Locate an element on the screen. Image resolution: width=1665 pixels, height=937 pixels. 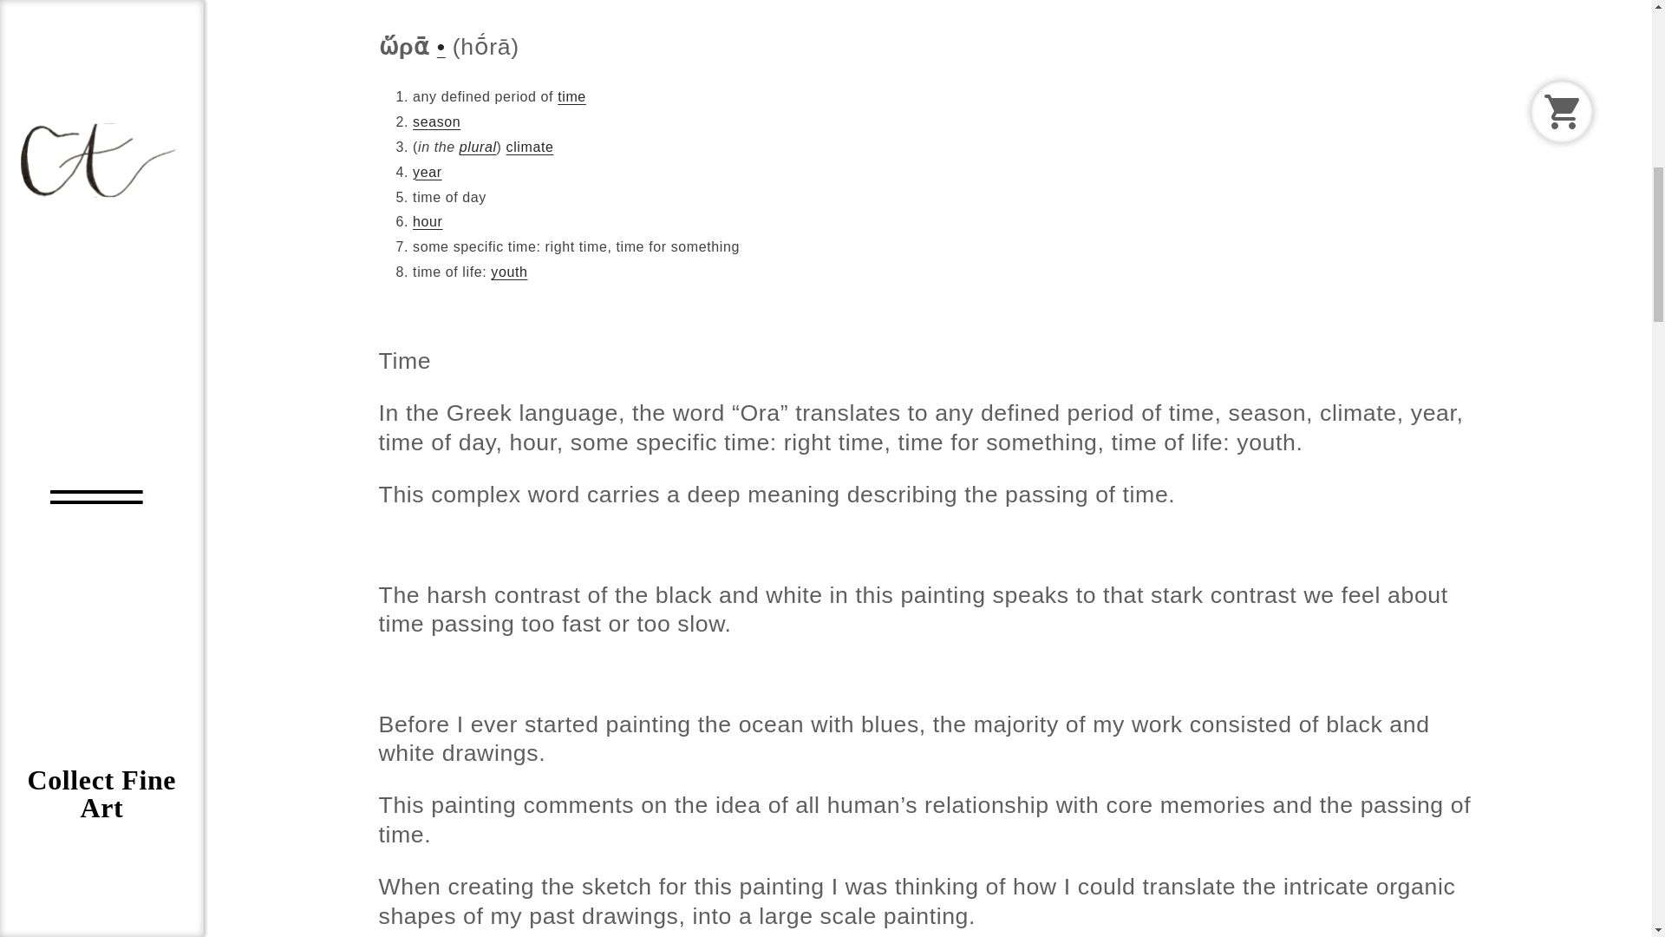
youth is located at coordinates (509, 271).